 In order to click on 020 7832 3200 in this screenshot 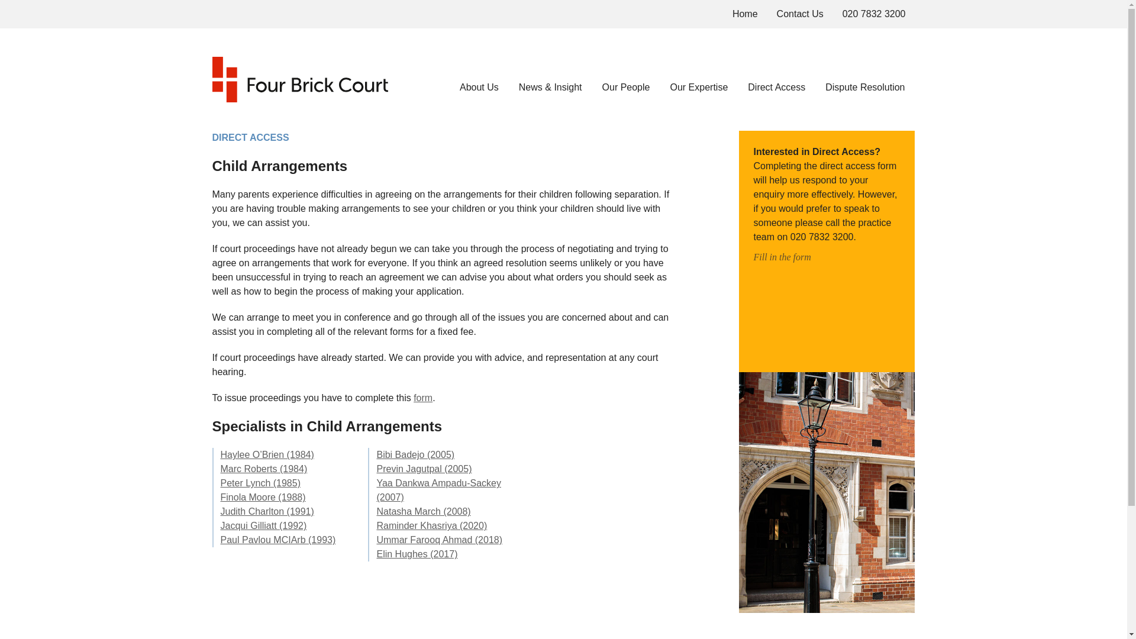, I will do `click(874, 14)`.